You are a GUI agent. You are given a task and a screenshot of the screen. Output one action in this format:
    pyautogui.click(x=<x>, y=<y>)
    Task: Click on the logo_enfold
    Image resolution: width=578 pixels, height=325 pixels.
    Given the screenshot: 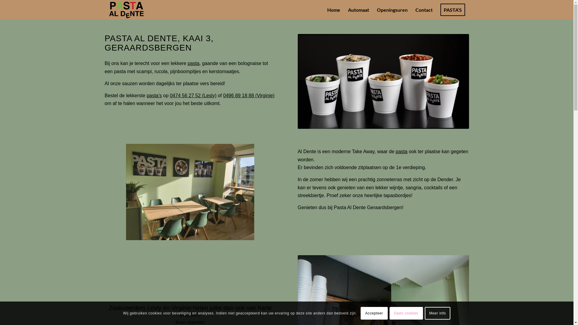 What is the action you would take?
    pyautogui.click(x=126, y=10)
    